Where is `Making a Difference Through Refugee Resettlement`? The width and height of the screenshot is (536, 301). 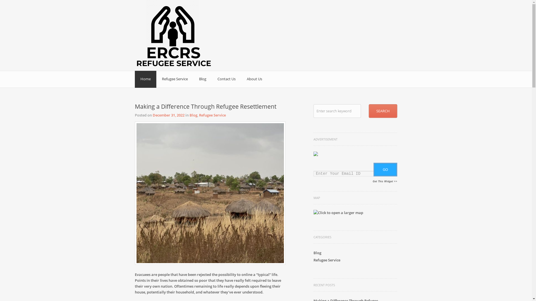 Making a Difference Through Refugee Resettlement is located at coordinates (205, 106).